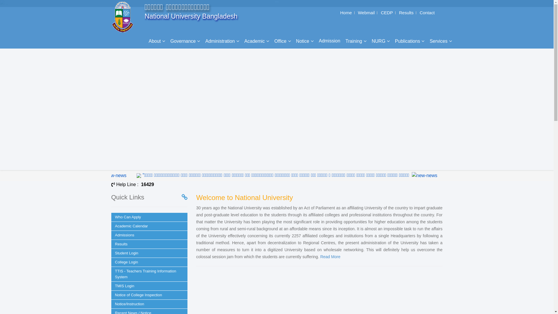 This screenshot has height=314, width=558. What do you see at coordinates (149, 262) in the screenshot?
I see `College Login` at bounding box center [149, 262].